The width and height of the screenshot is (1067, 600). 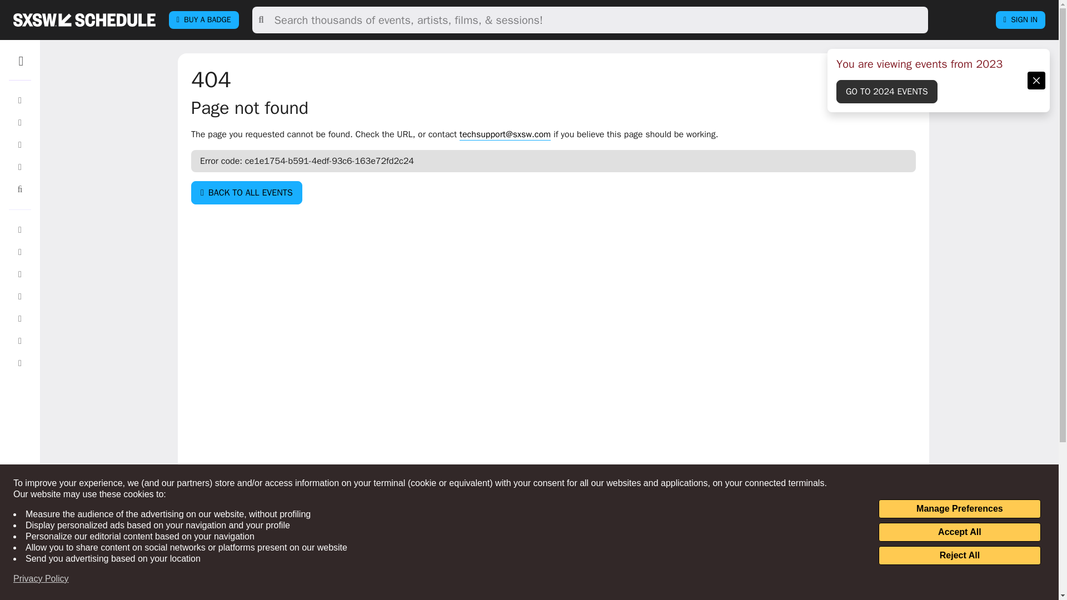 I want to click on BUY A BADGE, so click(x=203, y=20).